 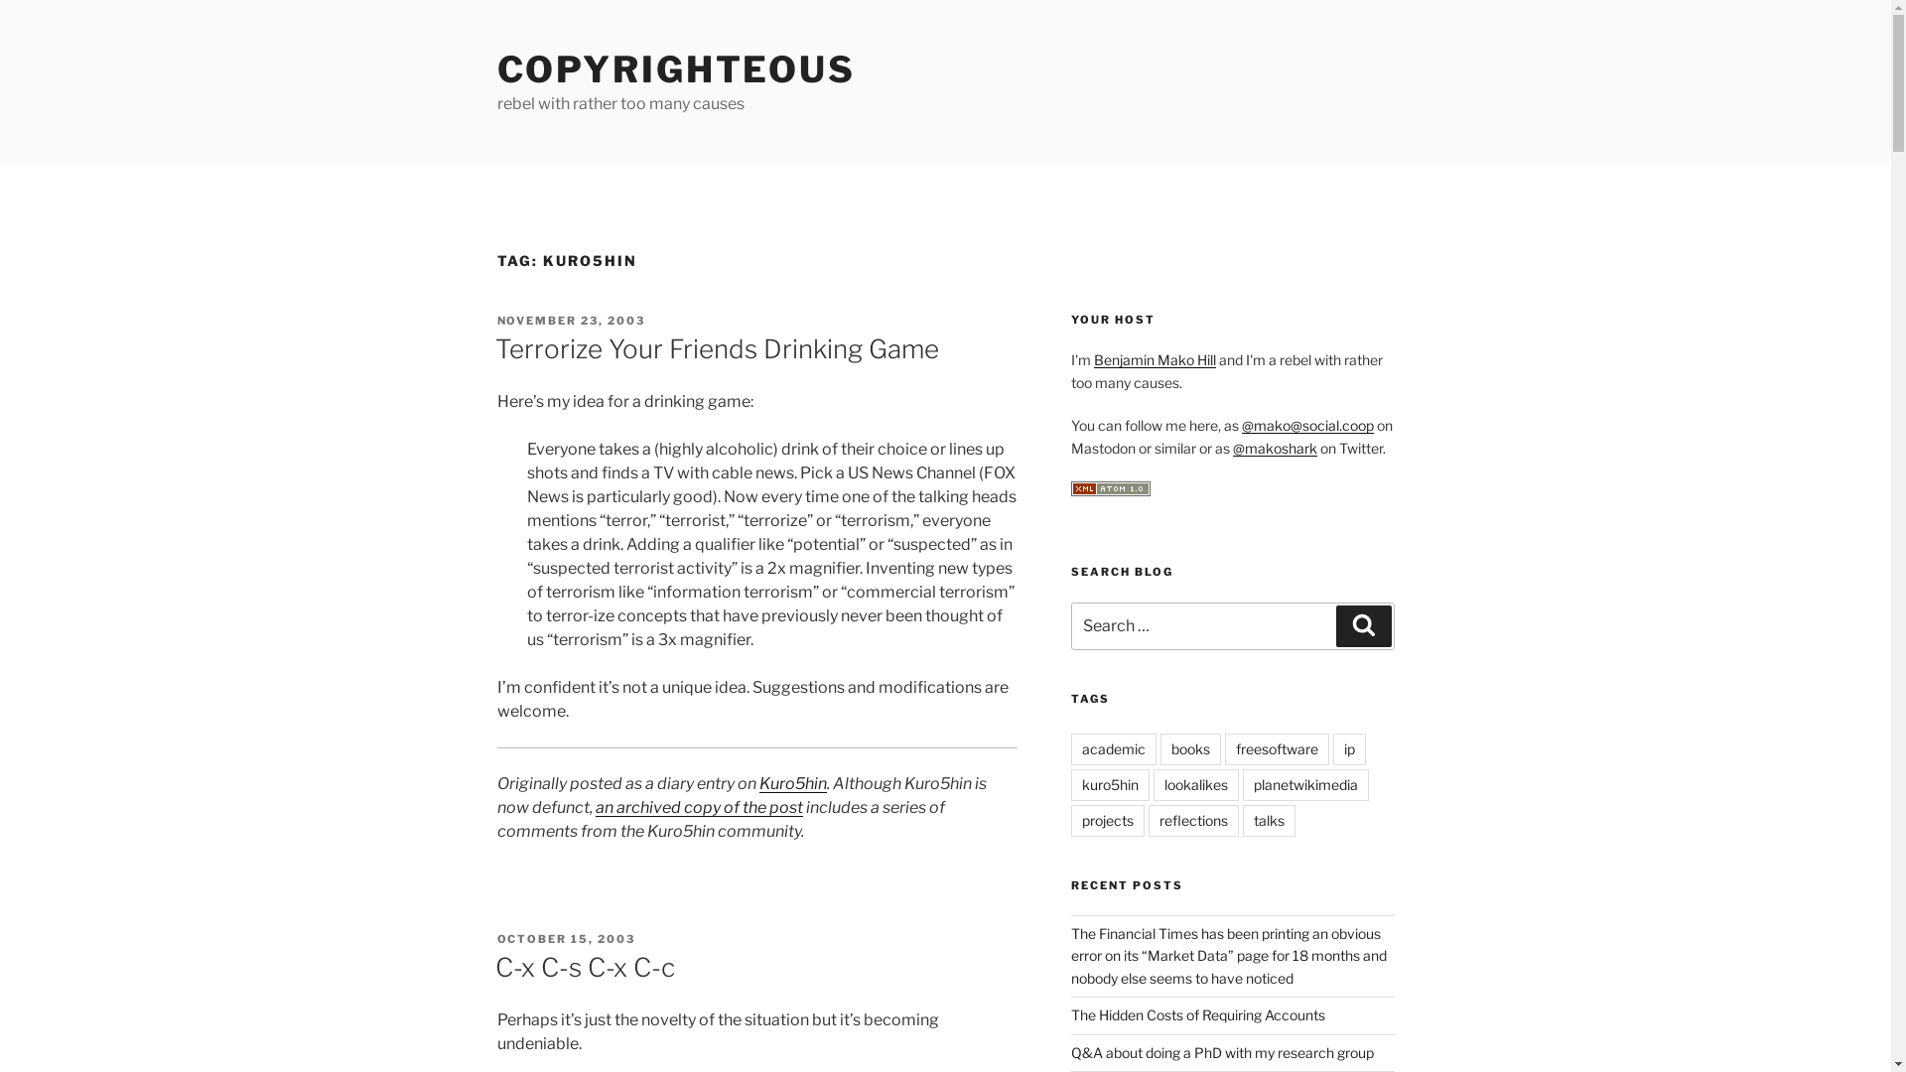 I want to click on an archived copy of the post, so click(x=699, y=808).